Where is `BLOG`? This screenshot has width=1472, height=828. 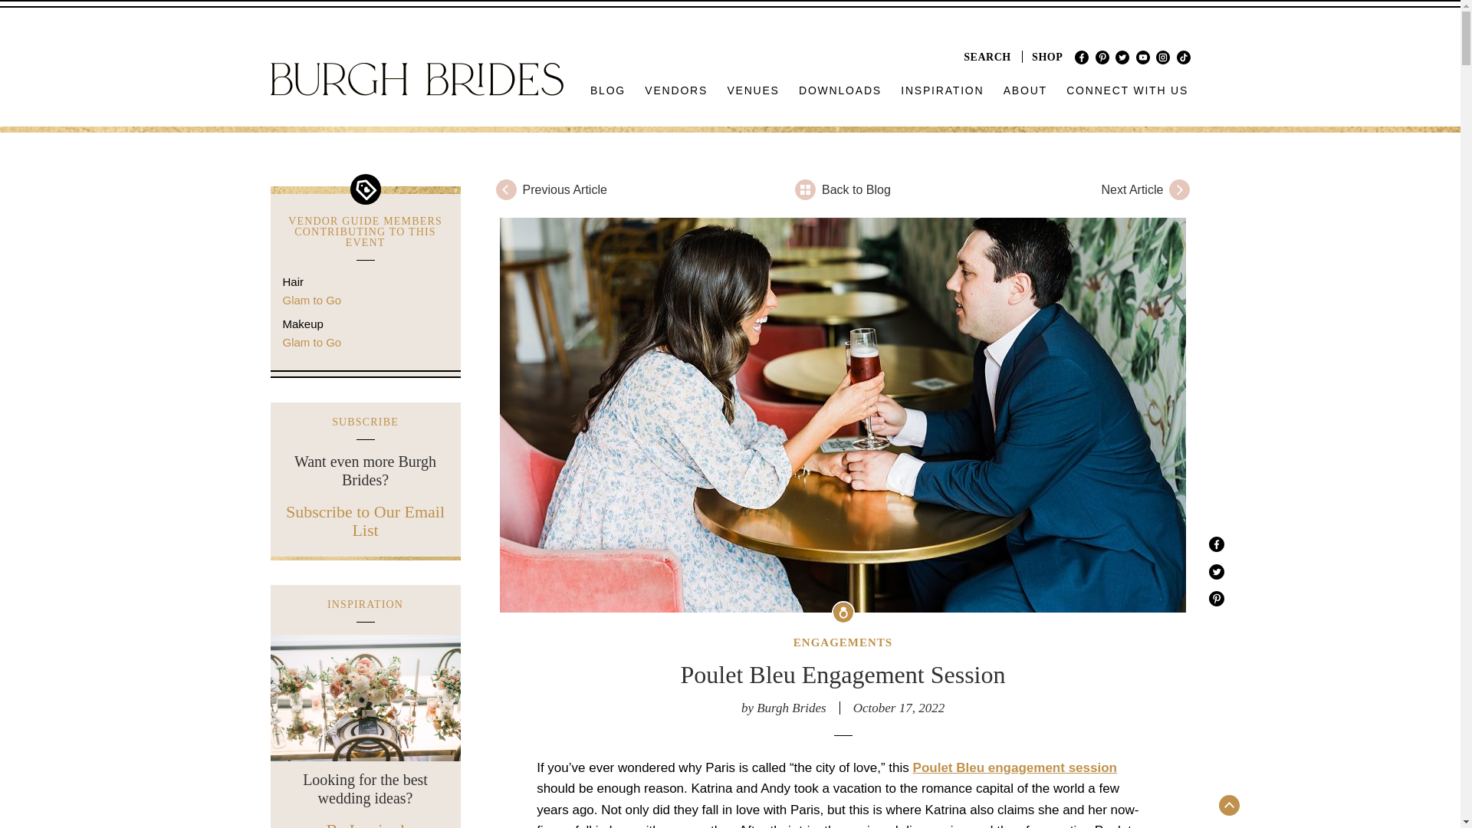 BLOG is located at coordinates (609, 90).